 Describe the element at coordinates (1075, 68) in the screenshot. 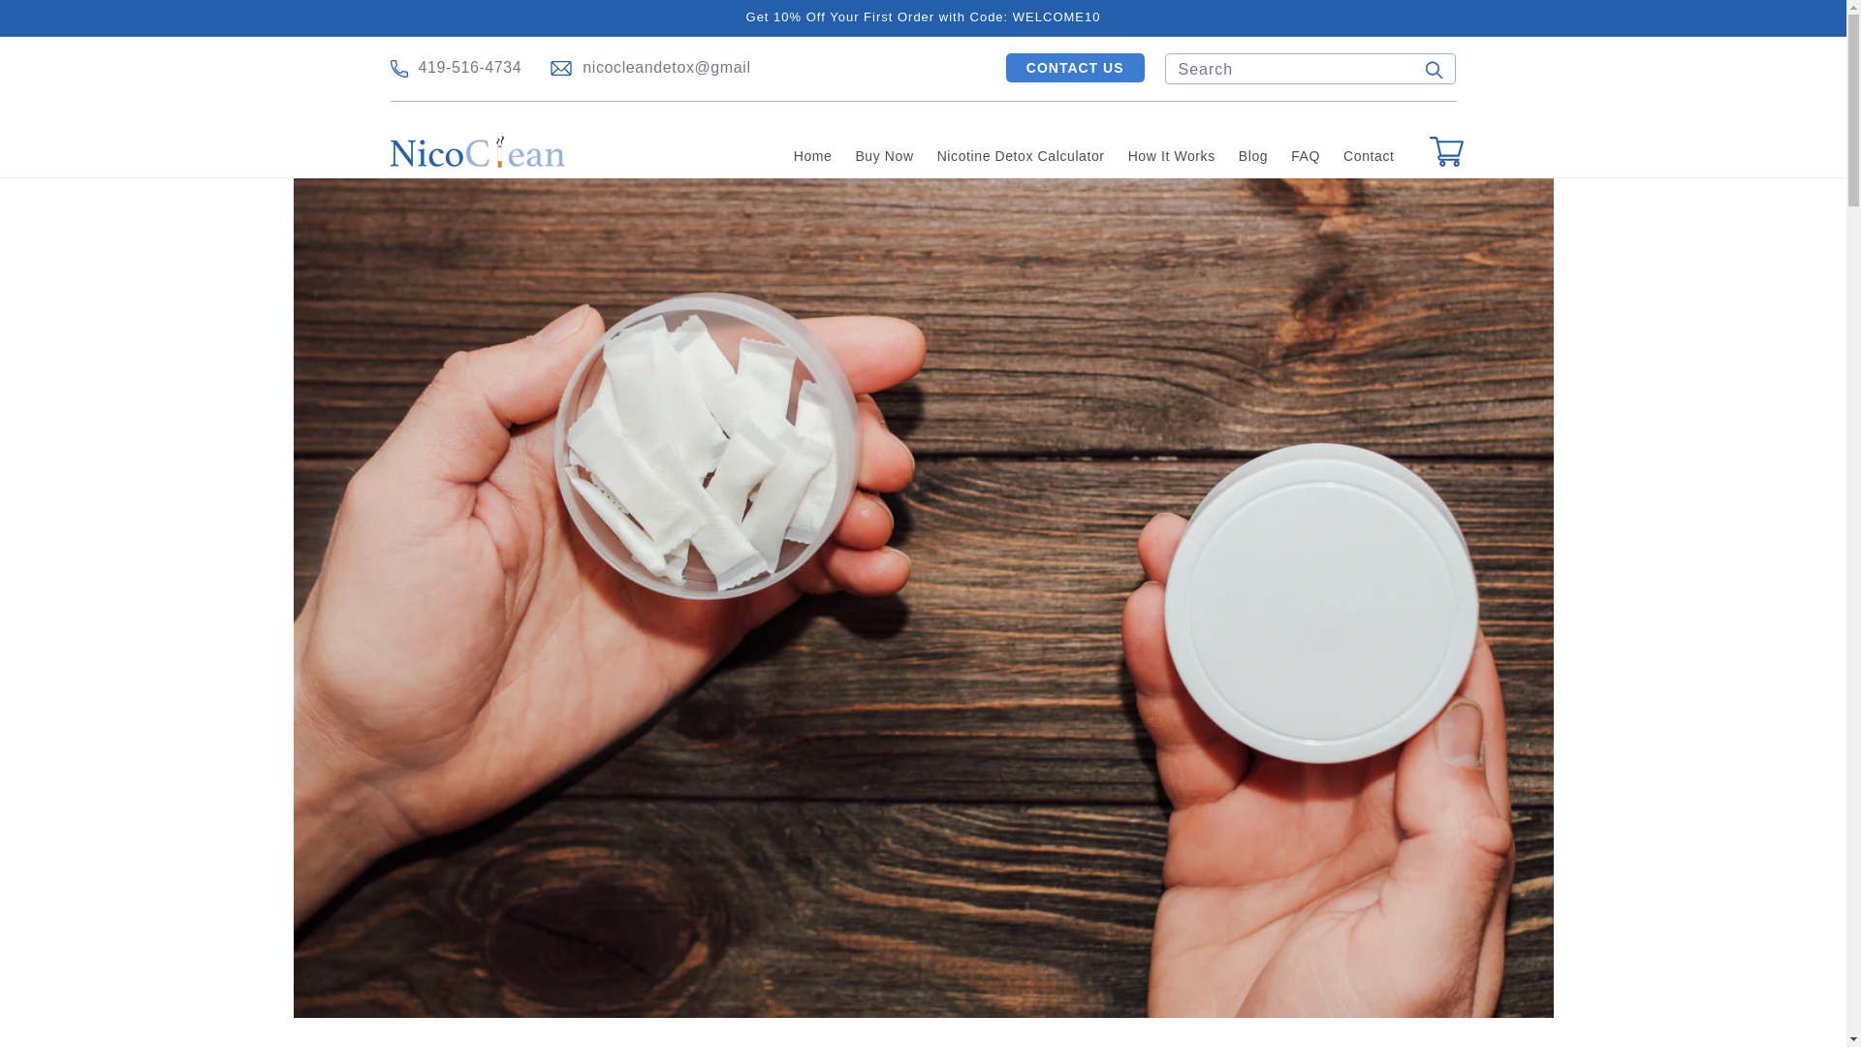

I see `CONTACT US` at that location.